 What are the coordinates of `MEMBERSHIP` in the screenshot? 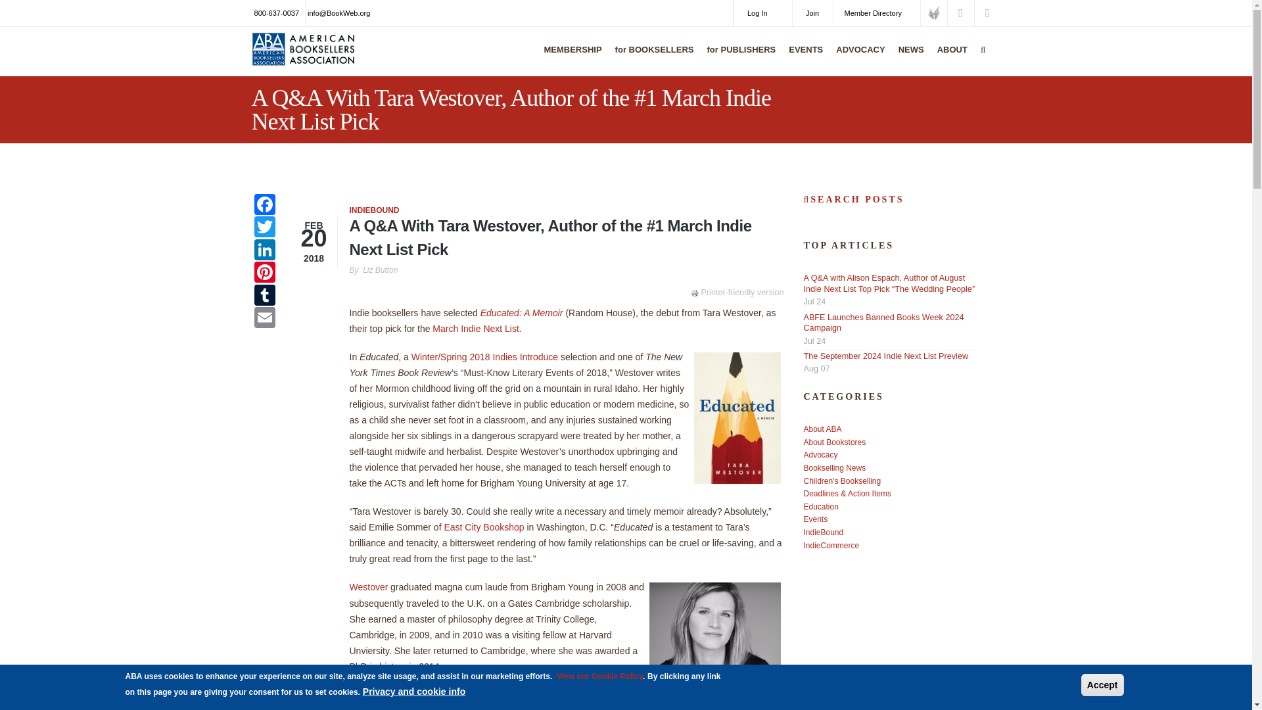 It's located at (569, 58).